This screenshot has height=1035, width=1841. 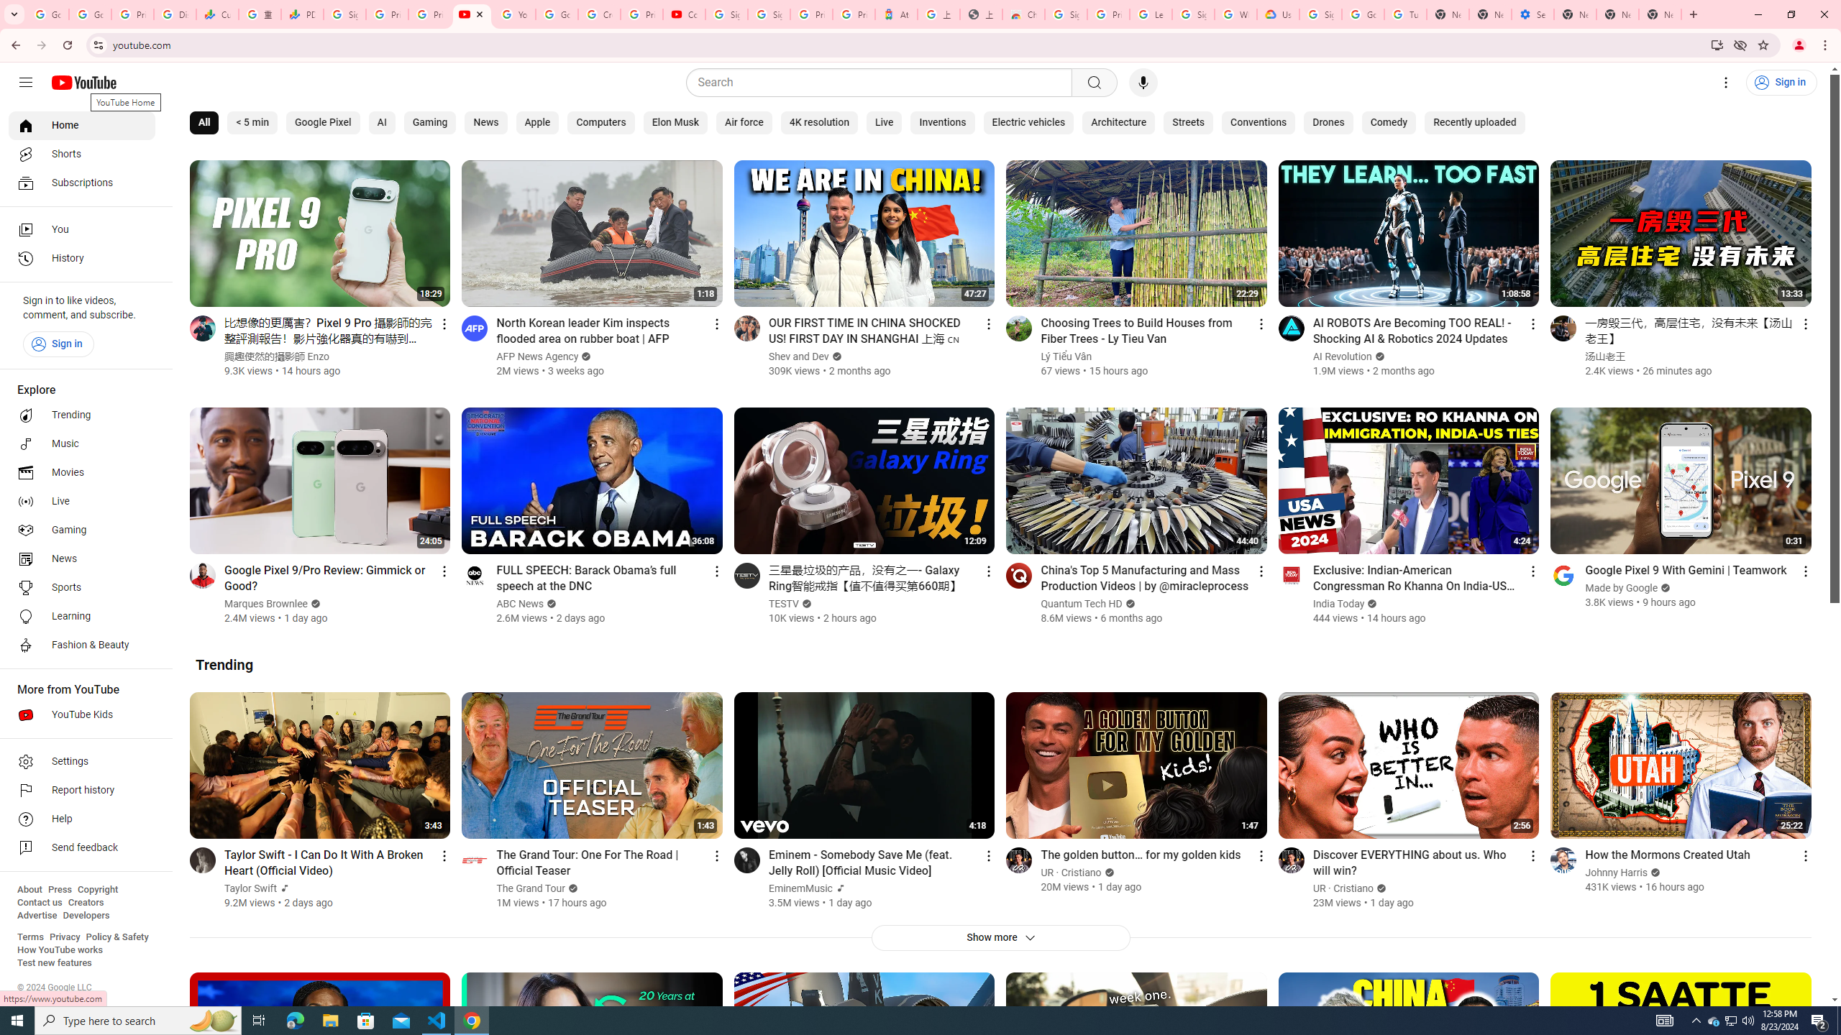 I want to click on Advertise, so click(x=37, y=916).